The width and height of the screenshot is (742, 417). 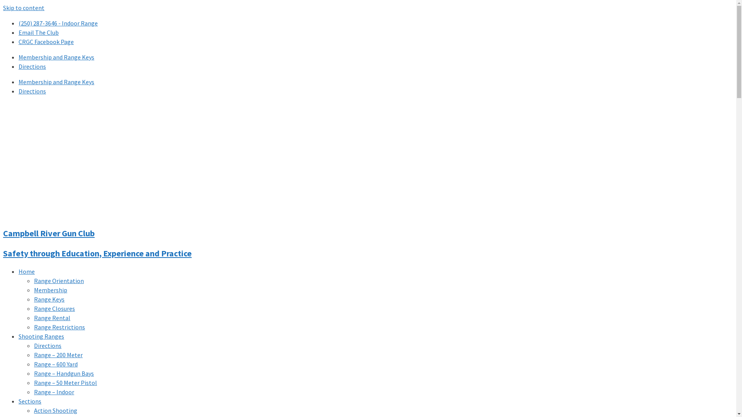 What do you see at coordinates (49, 299) in the screenshot?
I see `Range Keys` at bounding box center [49, 299].